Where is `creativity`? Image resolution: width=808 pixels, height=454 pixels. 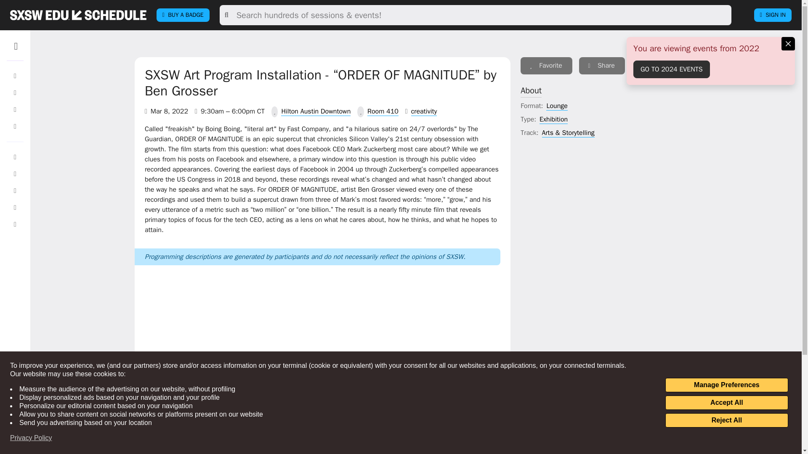 creativity is located at coordinates (424, 111).